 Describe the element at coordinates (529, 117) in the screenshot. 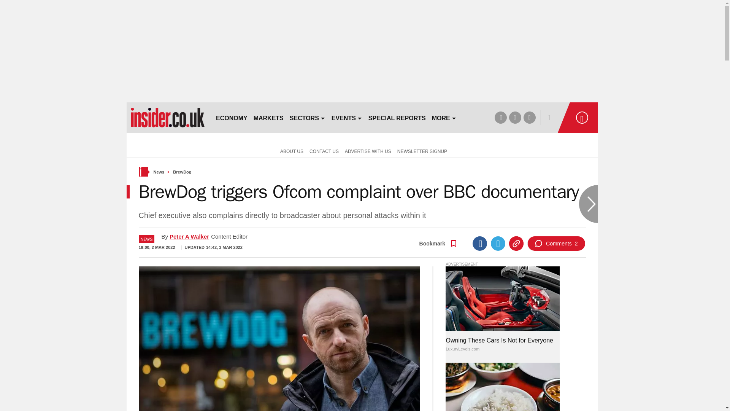

I see `linkedin` at that location.